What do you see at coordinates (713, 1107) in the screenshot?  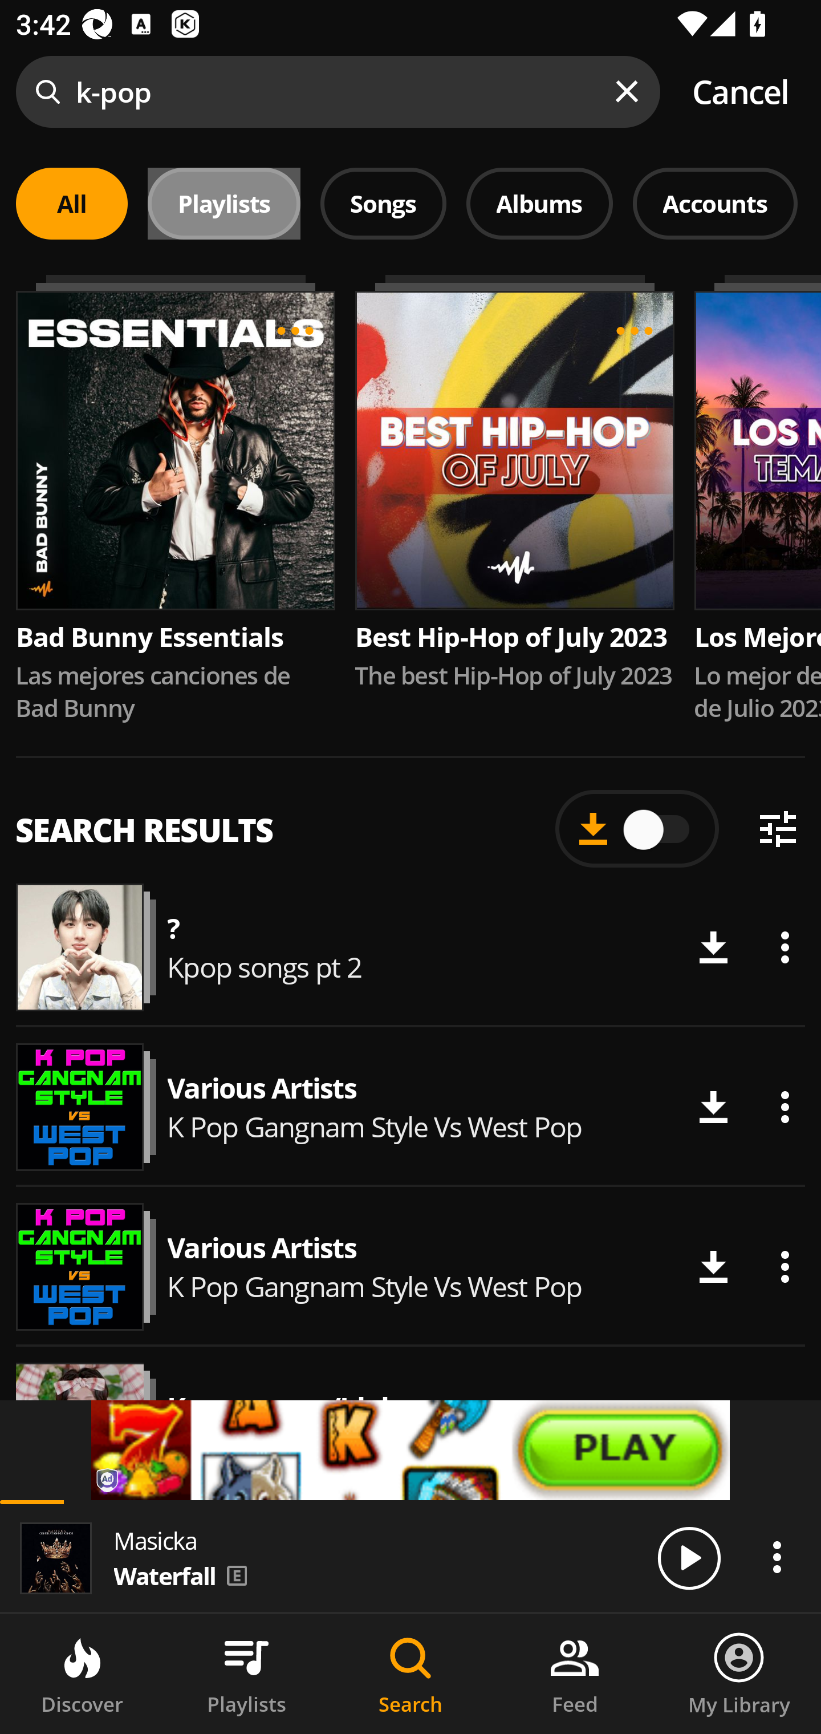 I see `Download` at bounding box center [713, 1107].